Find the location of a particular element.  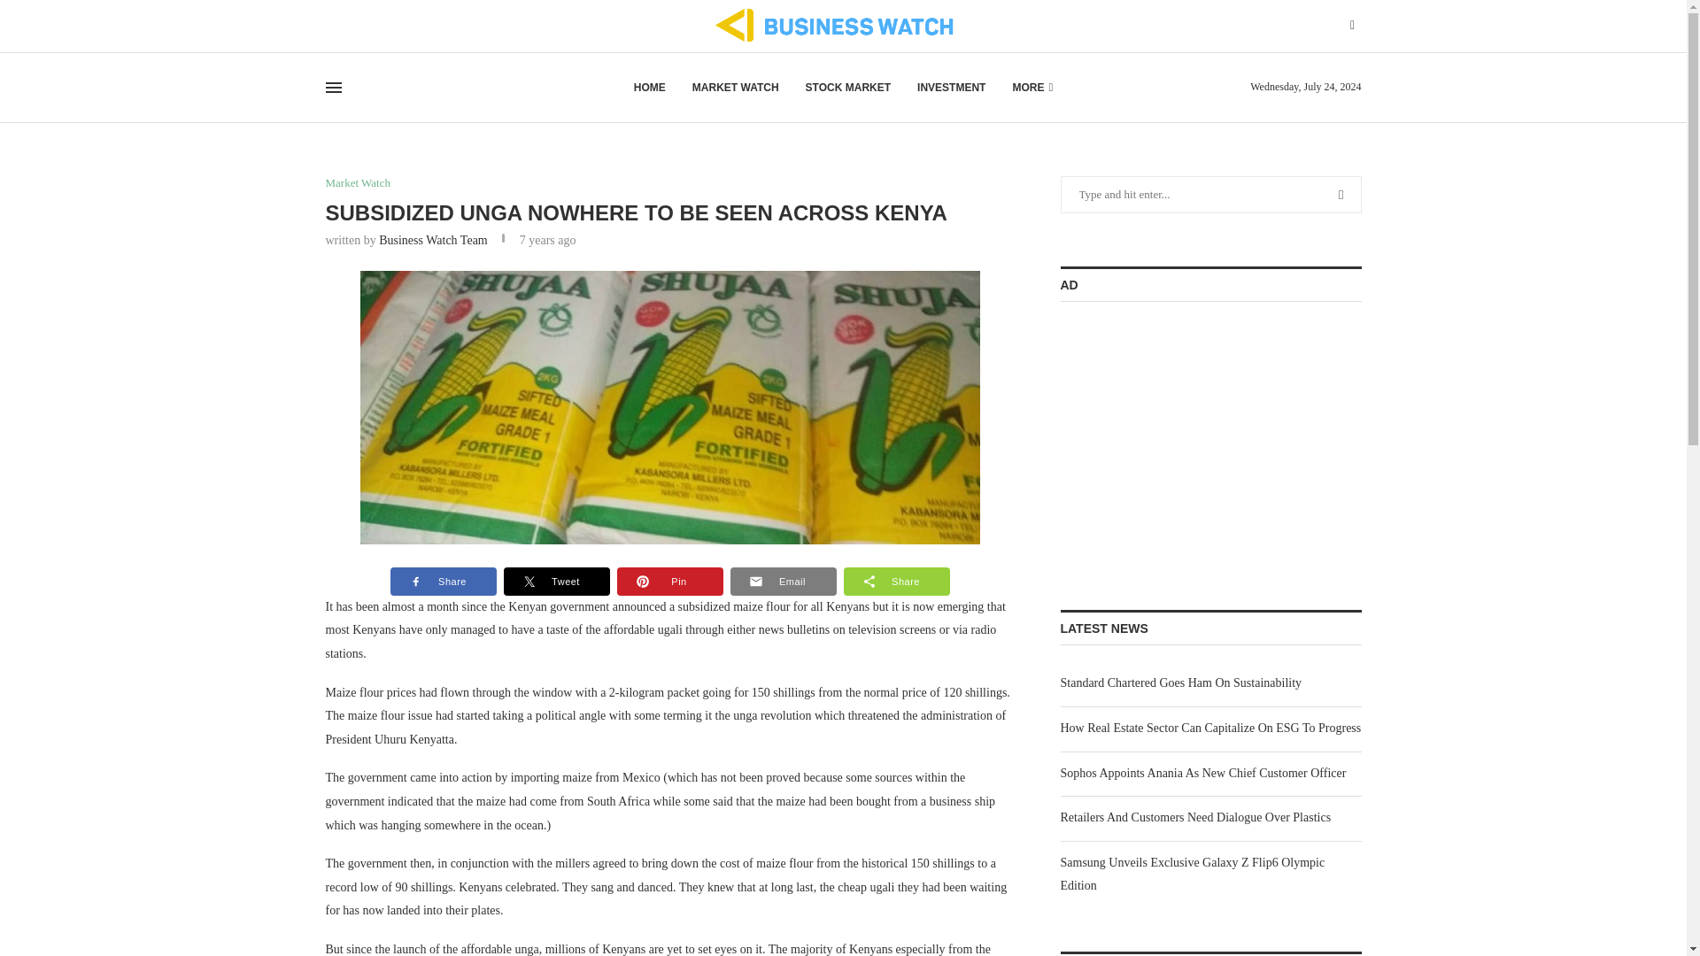

Advertisement is located at coordinates (1194, 439).